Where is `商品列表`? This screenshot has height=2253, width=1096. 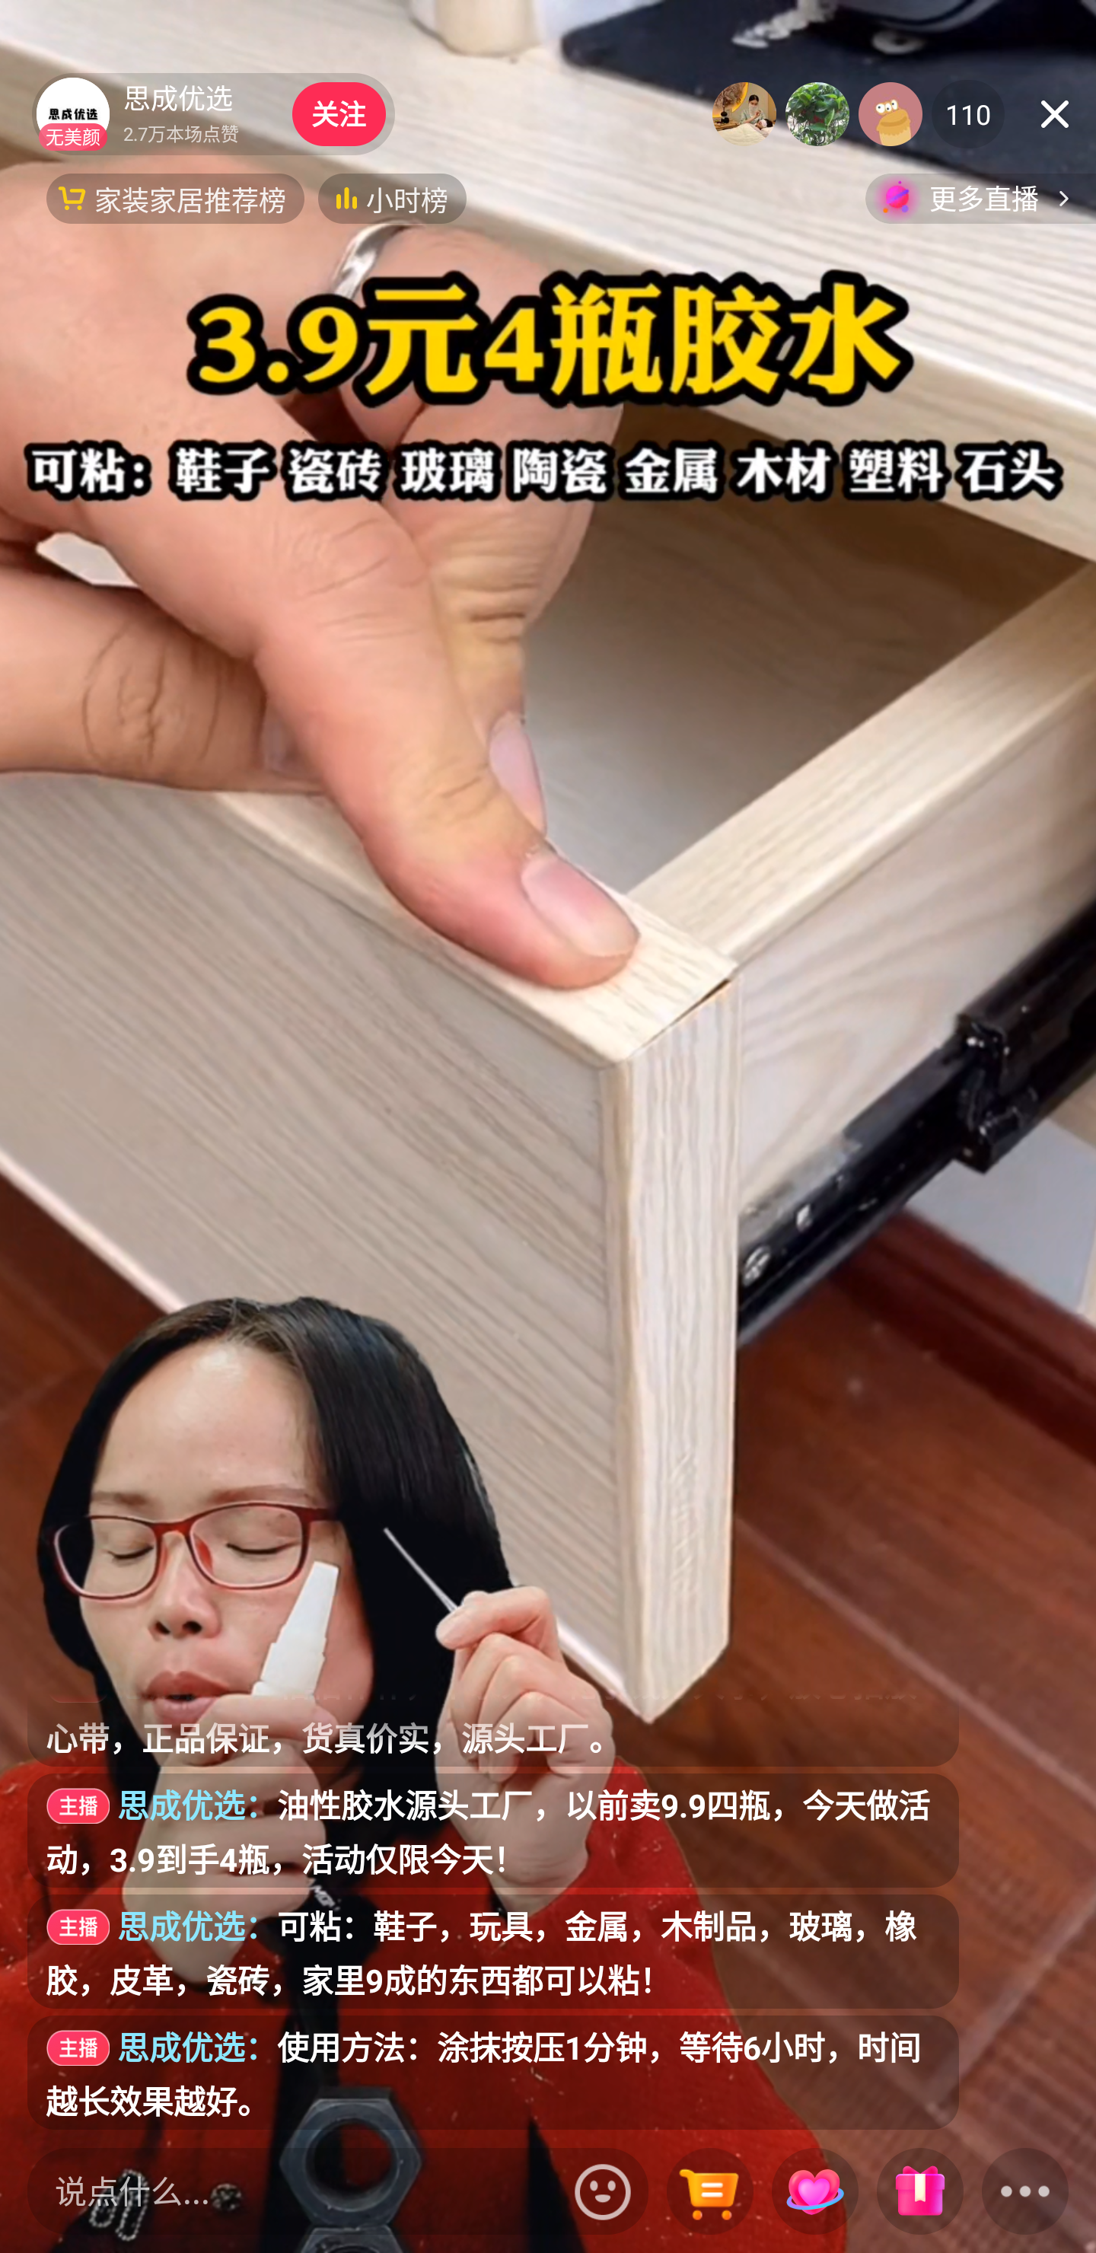
商品列表 is located at coordinates (709, 2193).